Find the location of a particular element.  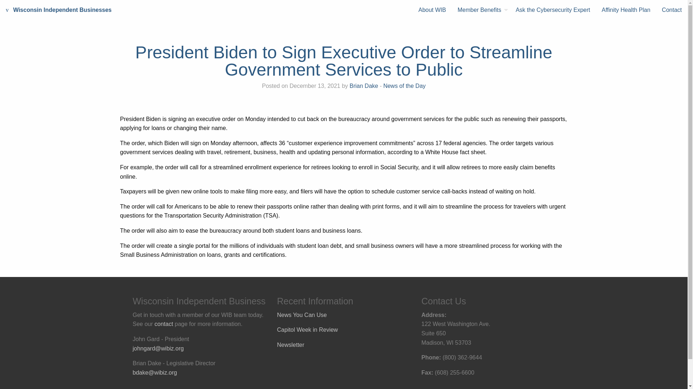

wisconsin Wisconsin Independent Businesses is located at coordinates (58, 10).